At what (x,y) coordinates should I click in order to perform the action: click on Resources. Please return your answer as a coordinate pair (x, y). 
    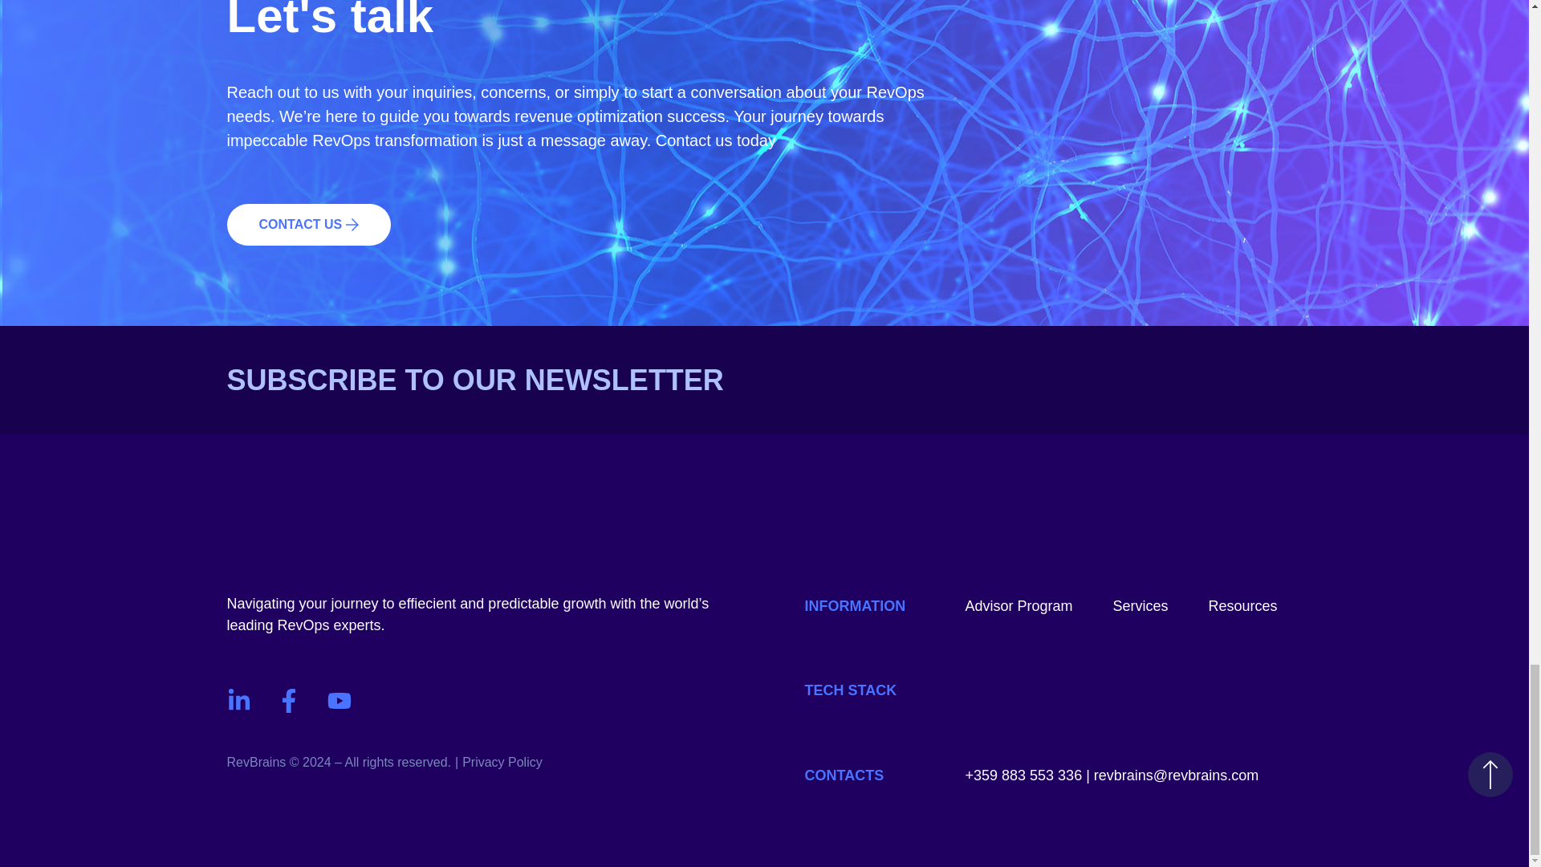
    Looking at the image, I should click on (1242, 606).